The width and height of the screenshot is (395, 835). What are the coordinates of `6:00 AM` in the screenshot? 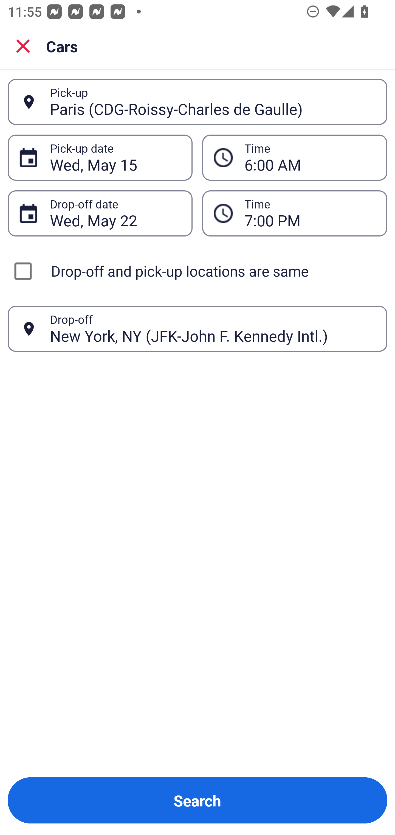 It's located at (310, 158).